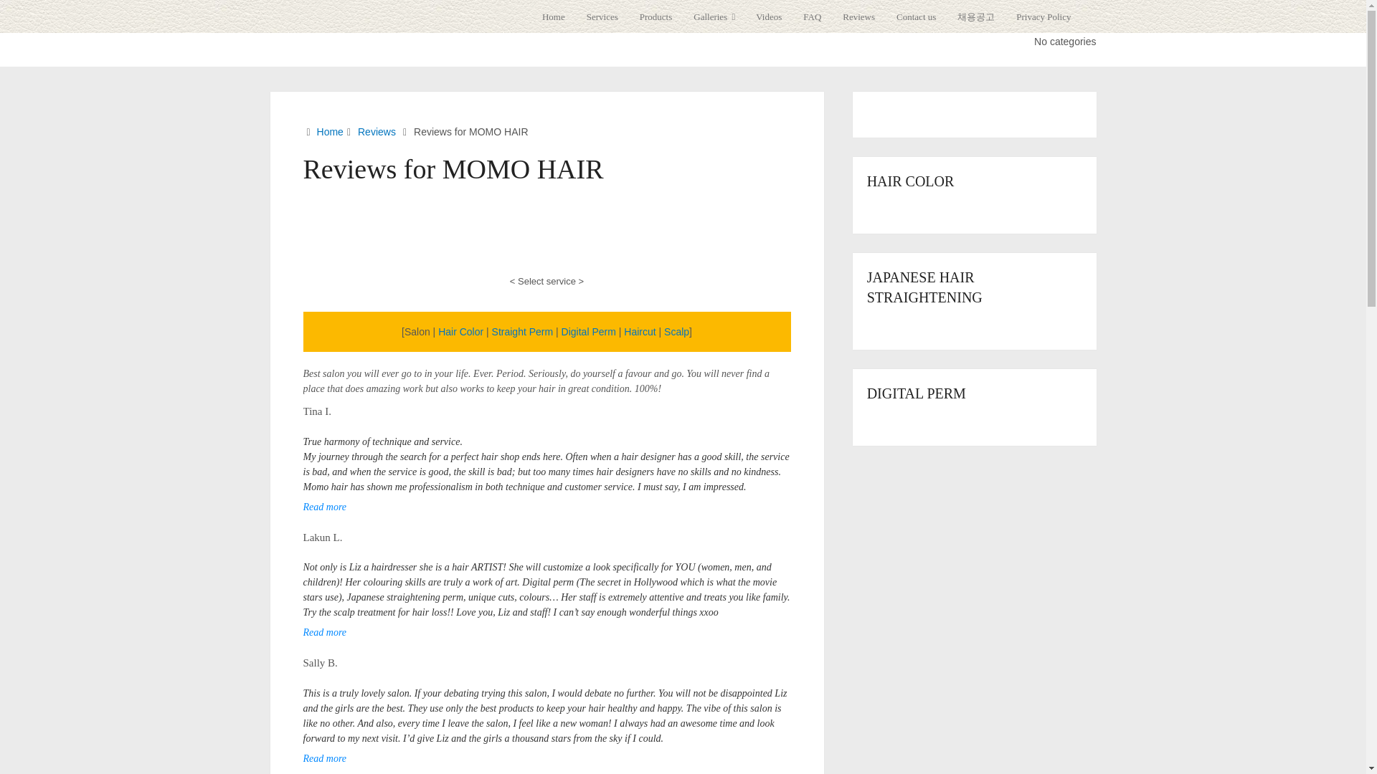 The image size is (1377, 774). What do you see at coordinates (559, 16) in the screenshot?
I see `Home` at bounding box center [559, 16].